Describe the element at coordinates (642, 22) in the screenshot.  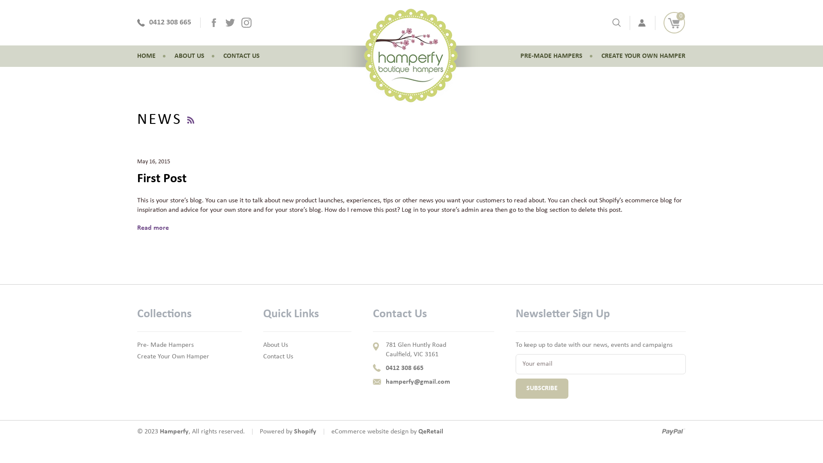
I see `Translation missing: en.layout.header.my_account` at that location.